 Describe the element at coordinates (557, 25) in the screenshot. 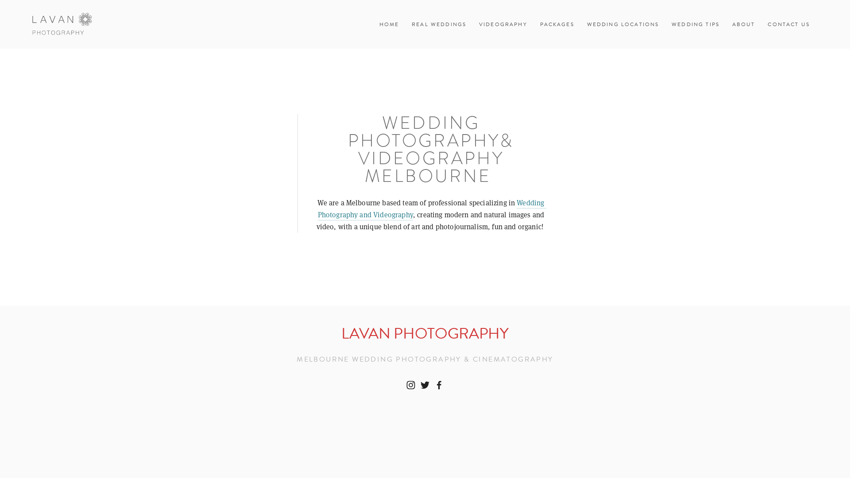

I see `PACKAGES` at that location.